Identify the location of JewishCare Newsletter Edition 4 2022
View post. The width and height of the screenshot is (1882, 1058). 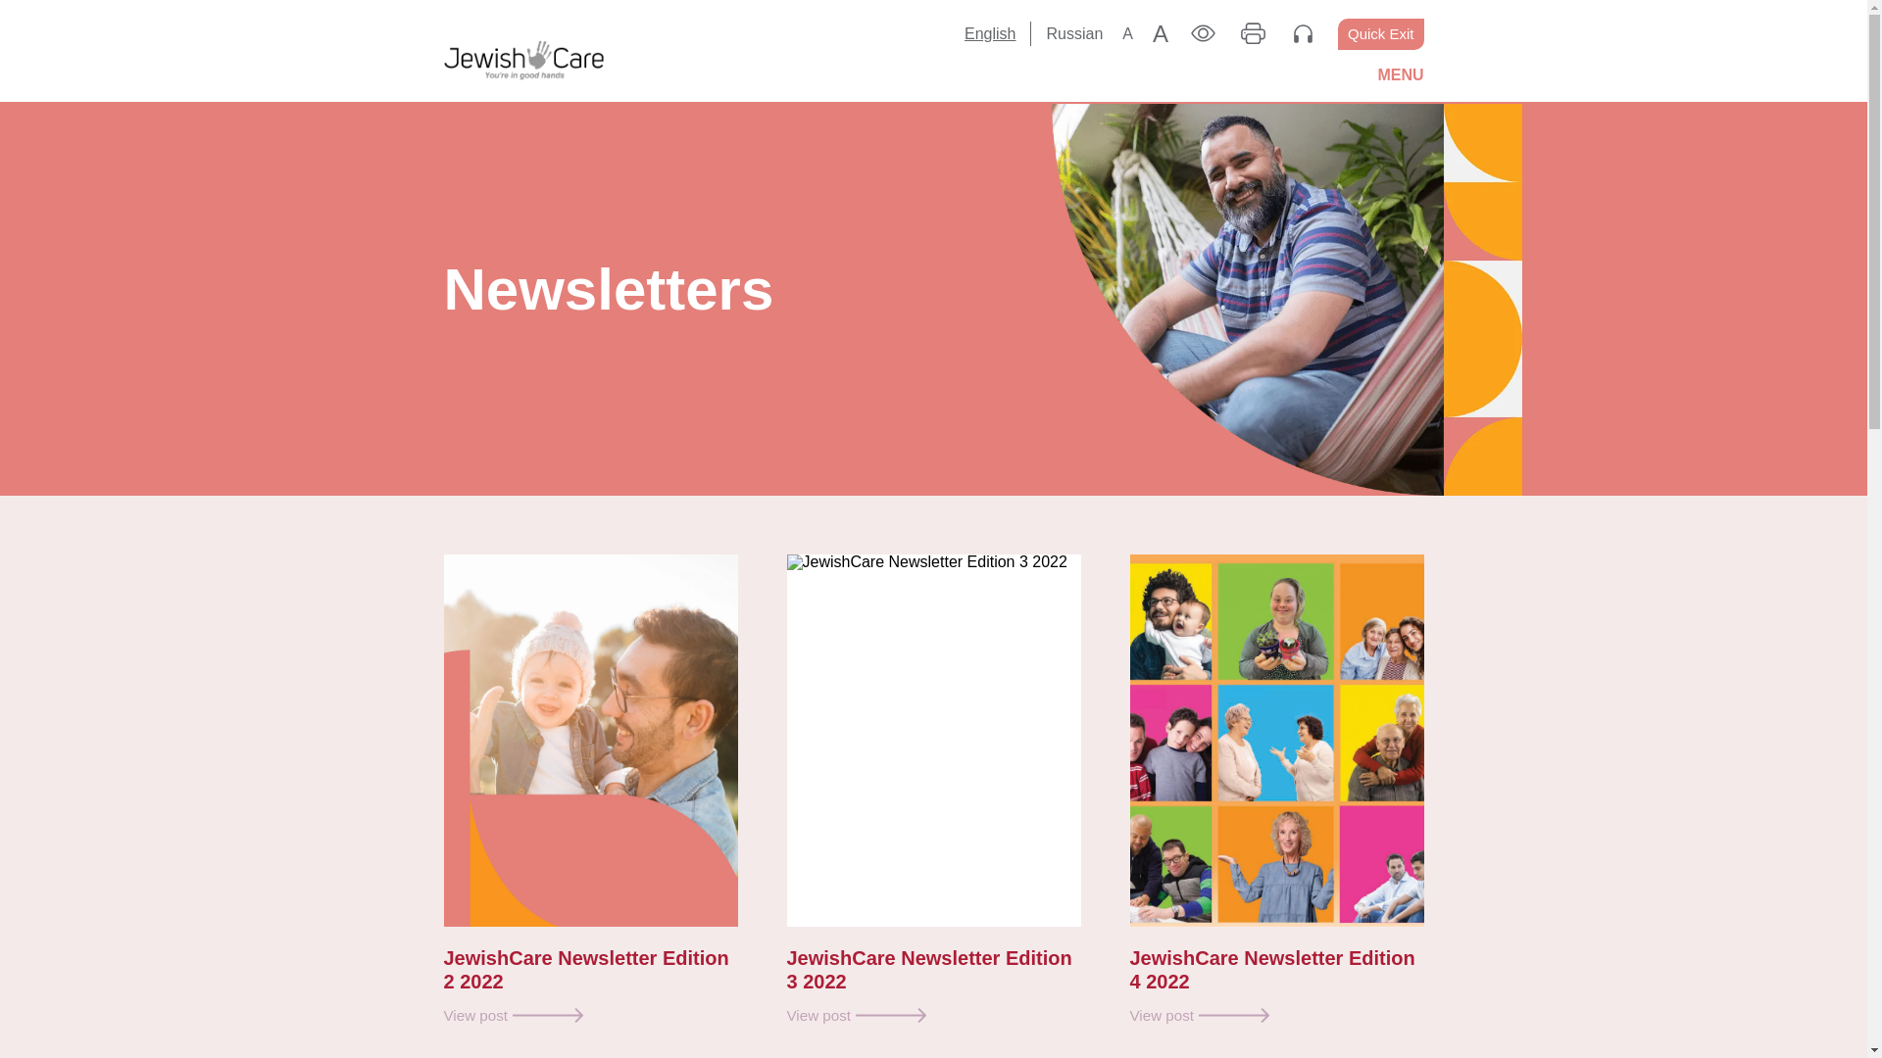
(1276, 789).